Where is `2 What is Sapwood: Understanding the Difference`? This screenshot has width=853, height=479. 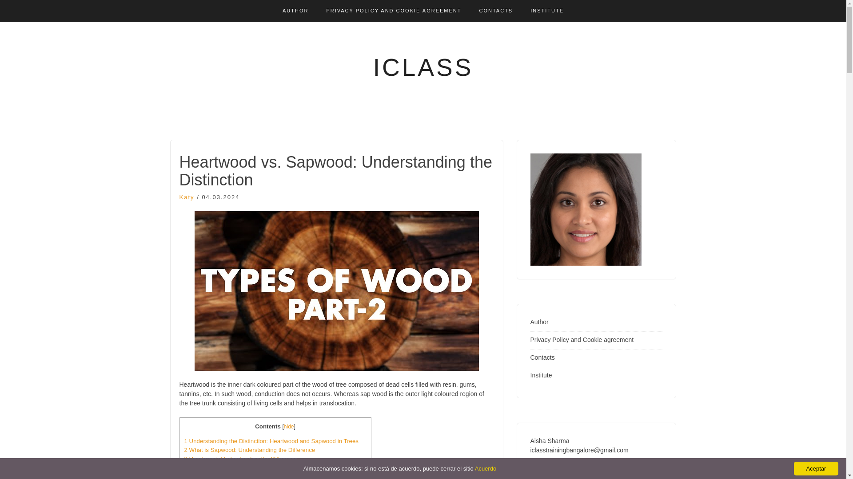
2 What is Sapwood: Understanding the Difference is located at coordinates (249, 450).